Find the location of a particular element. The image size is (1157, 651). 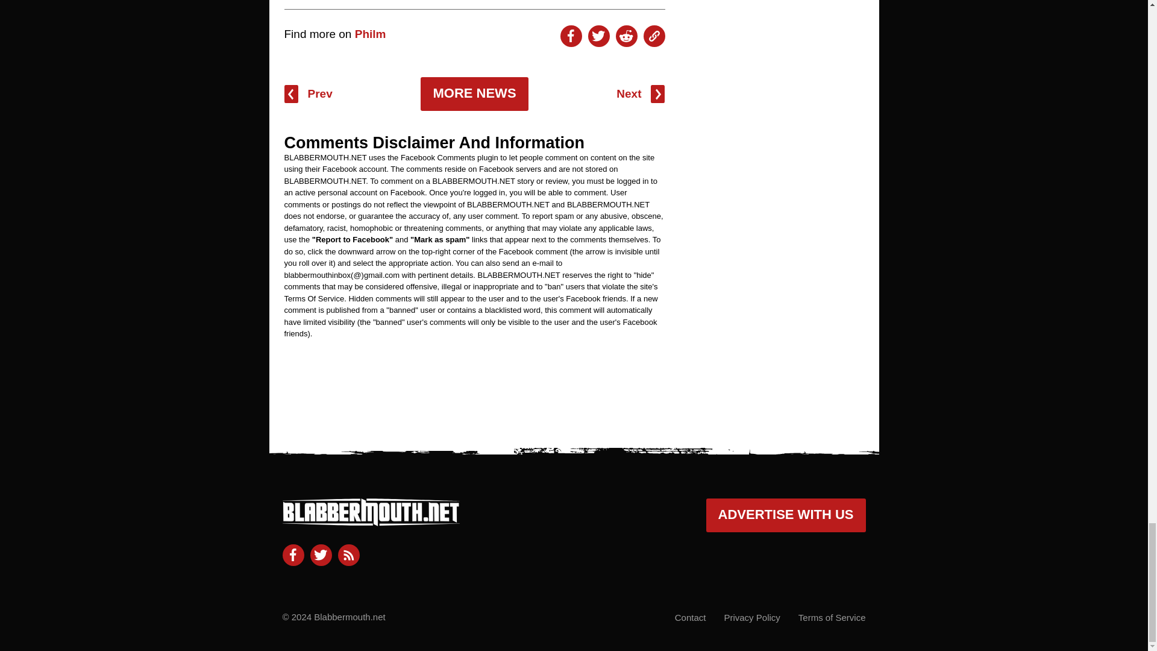

Next is located at coordinates (640, 94).